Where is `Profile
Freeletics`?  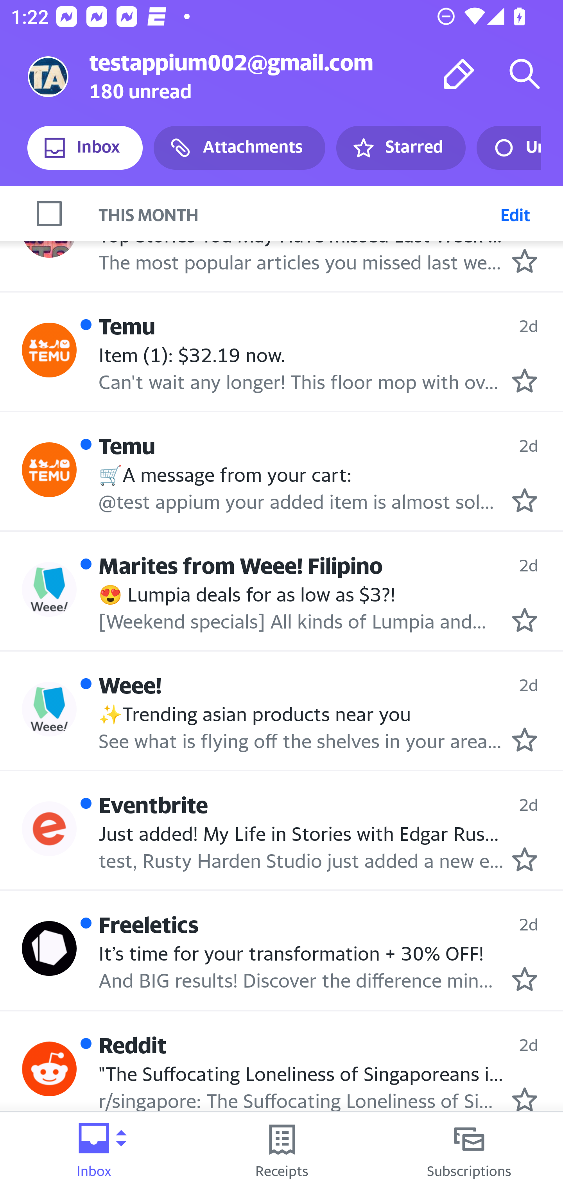 Profile
Freeletics is located at coordinates (49, 949).